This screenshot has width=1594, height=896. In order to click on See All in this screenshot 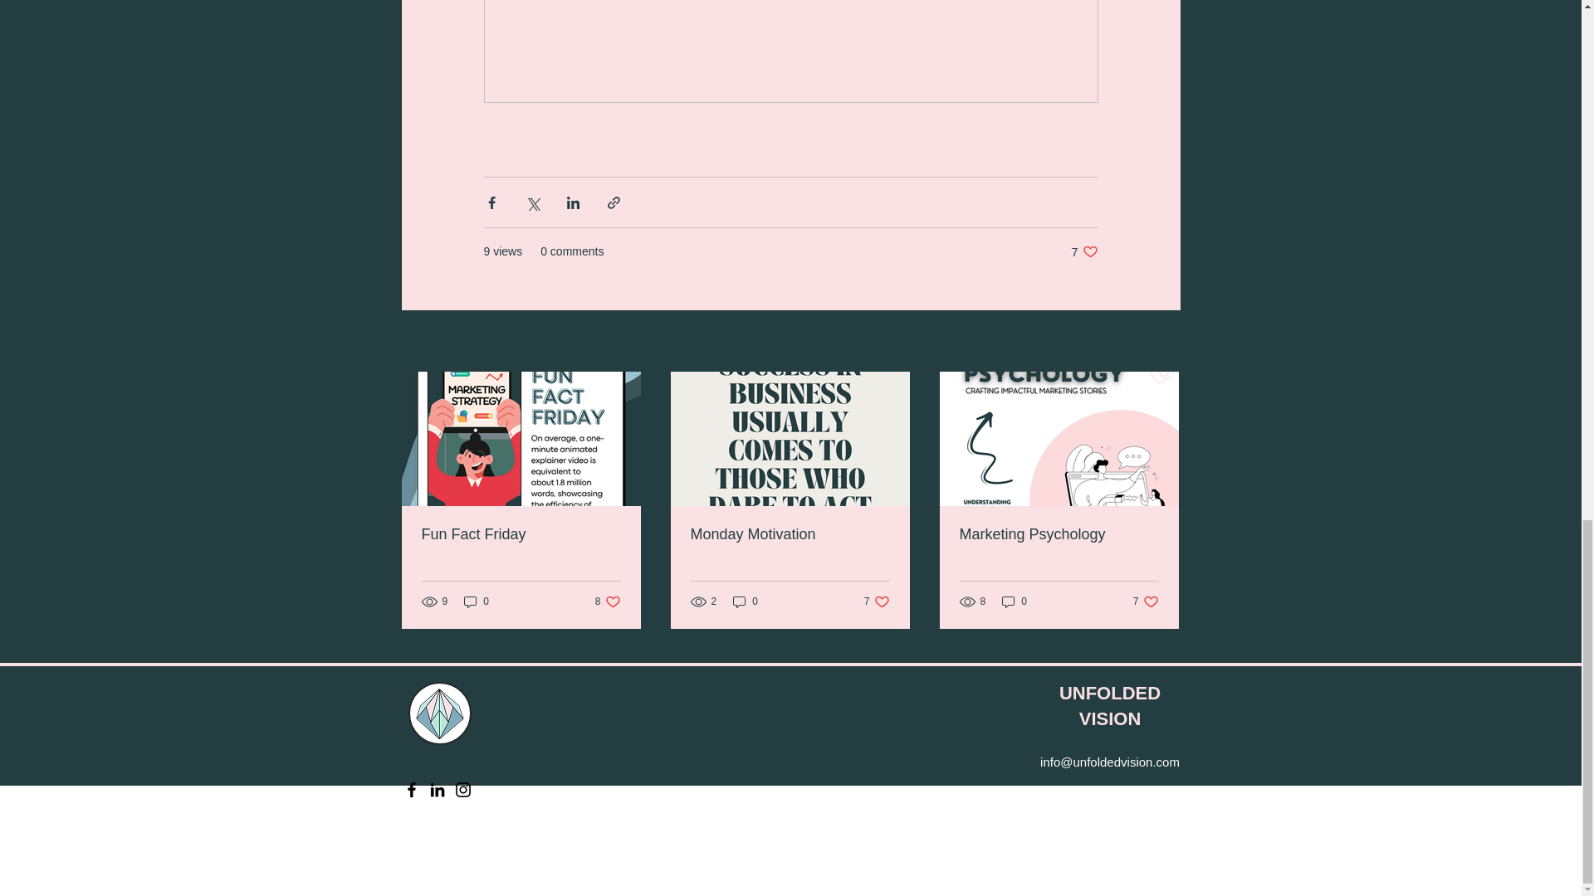, I will do `click(1162, 342)`.